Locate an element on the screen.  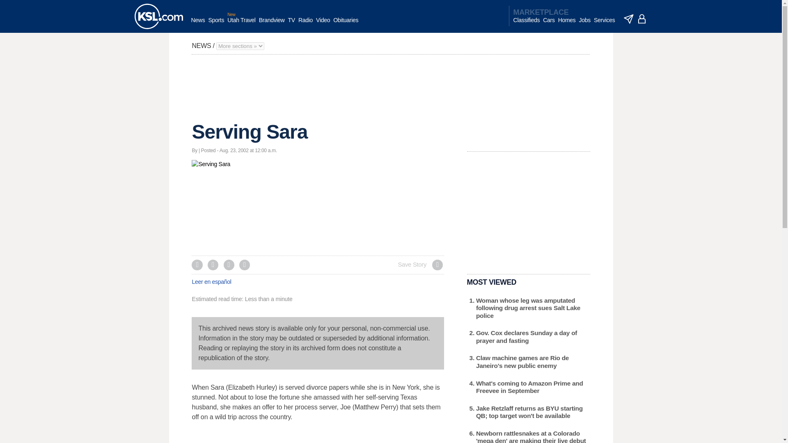
Utah Travel is located at coordinates (241, 24).